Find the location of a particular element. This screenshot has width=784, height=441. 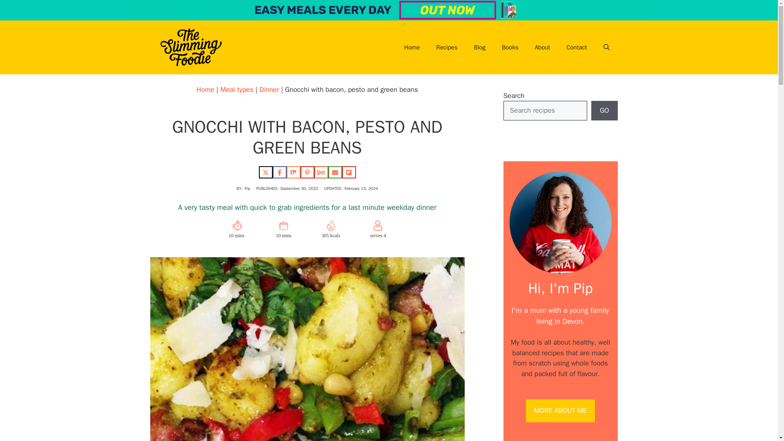

Contact is located at coordinates (577, 47).